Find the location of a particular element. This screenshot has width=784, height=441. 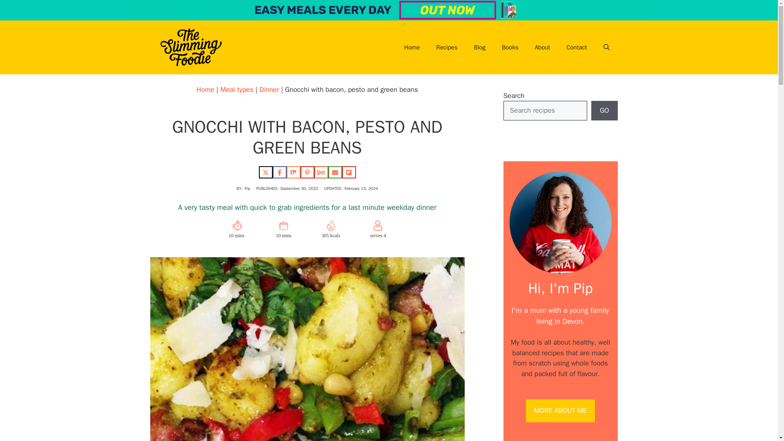

Contact is located at coordinates (577, 47).